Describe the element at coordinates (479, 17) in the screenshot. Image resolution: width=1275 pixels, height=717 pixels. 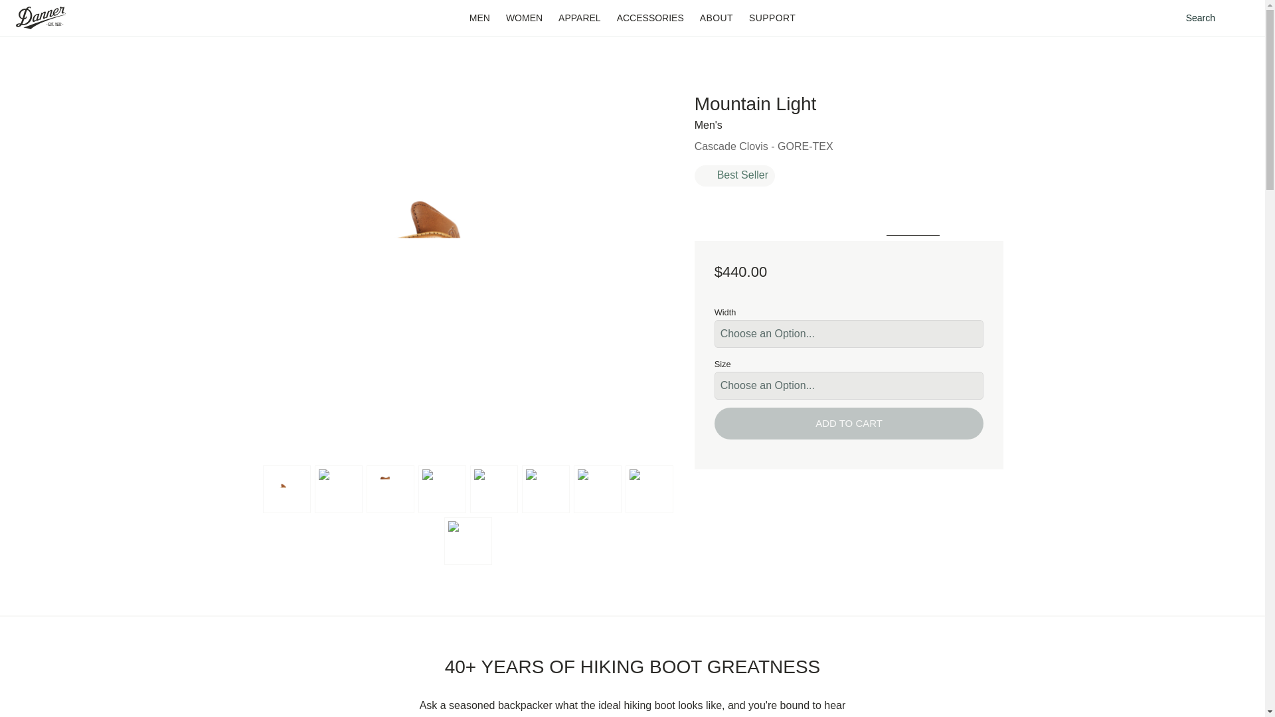
I see `MEN` at that location.